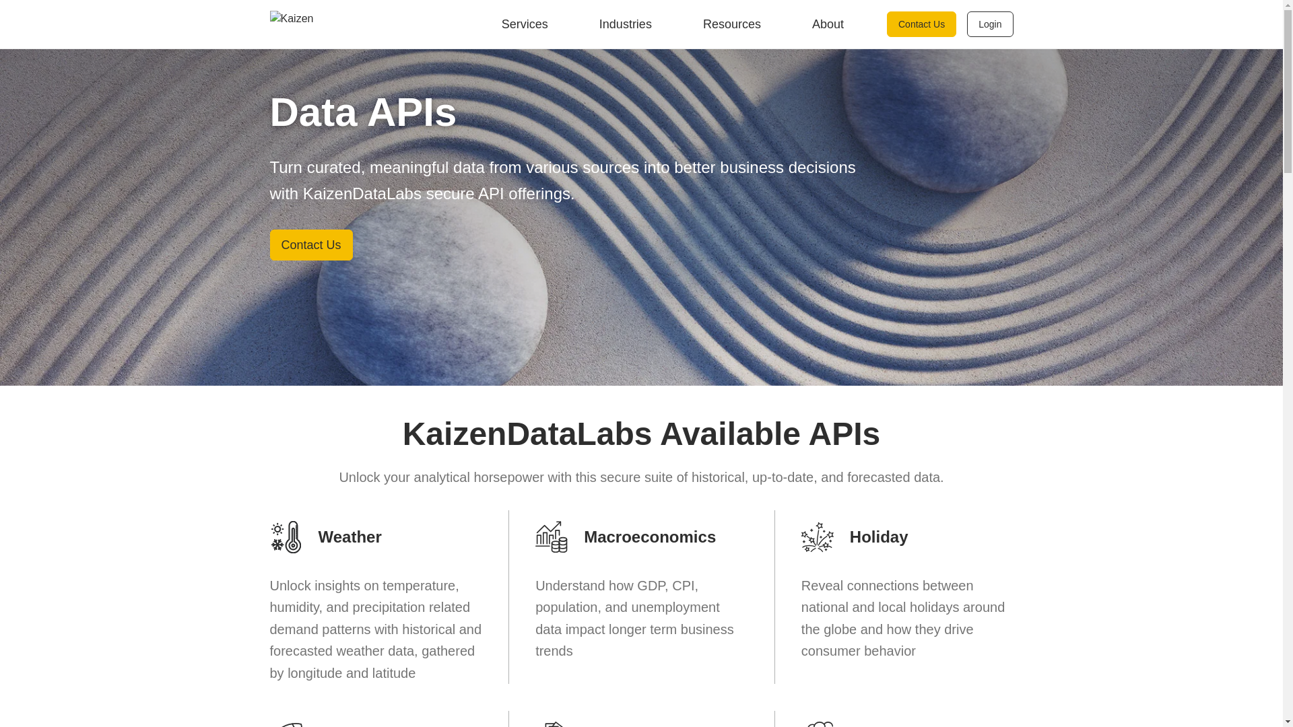 The height and width of the screenshot is (727, 1293). I want to click on Kaizen, so click(291, 24).